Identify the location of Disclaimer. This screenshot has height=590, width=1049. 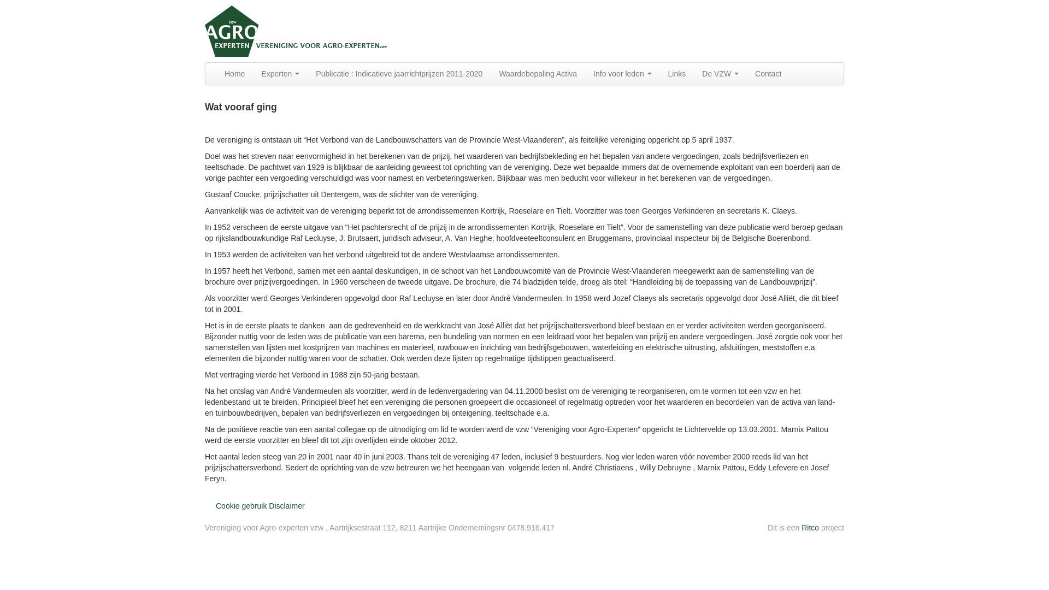
(286, 506).